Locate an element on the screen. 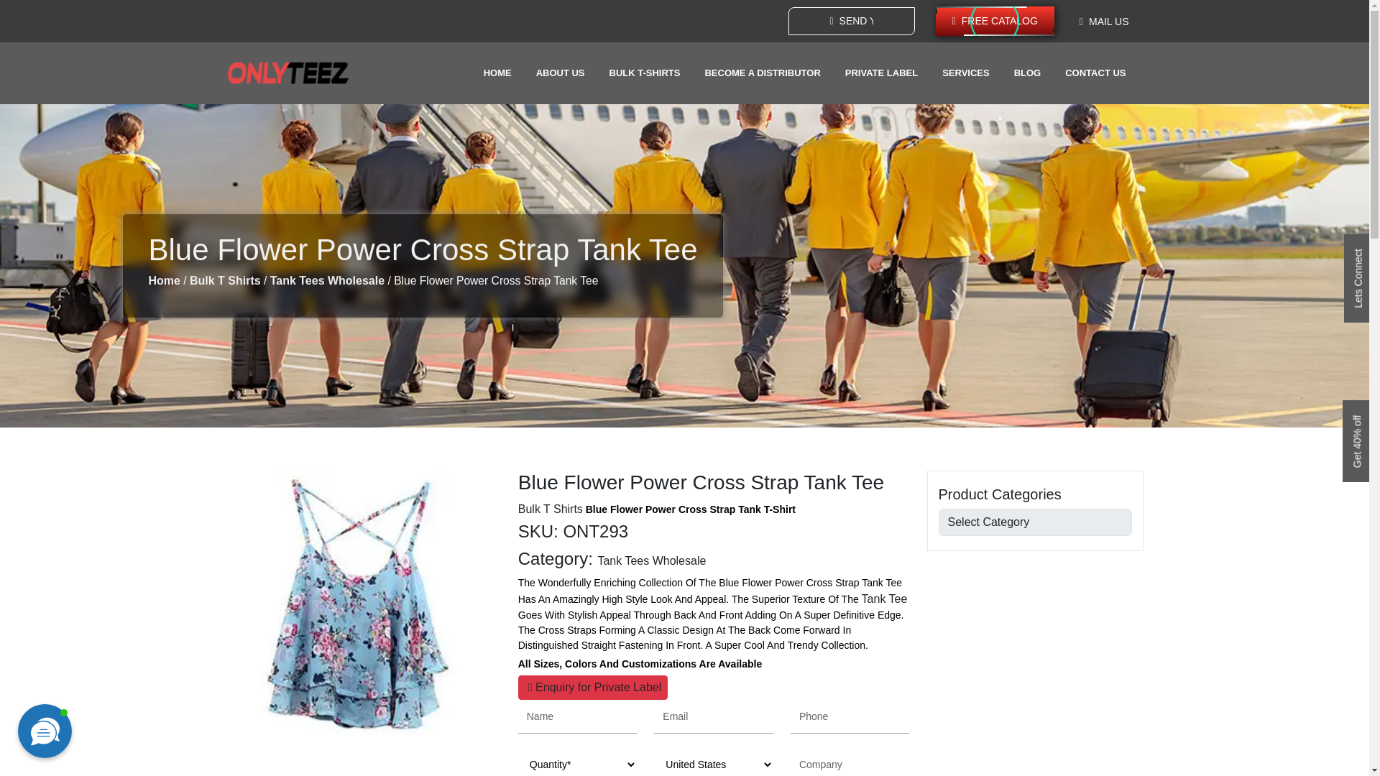 This screenshot has height=776, width=1380. MAIL US is located at coordinates (1104, 22).